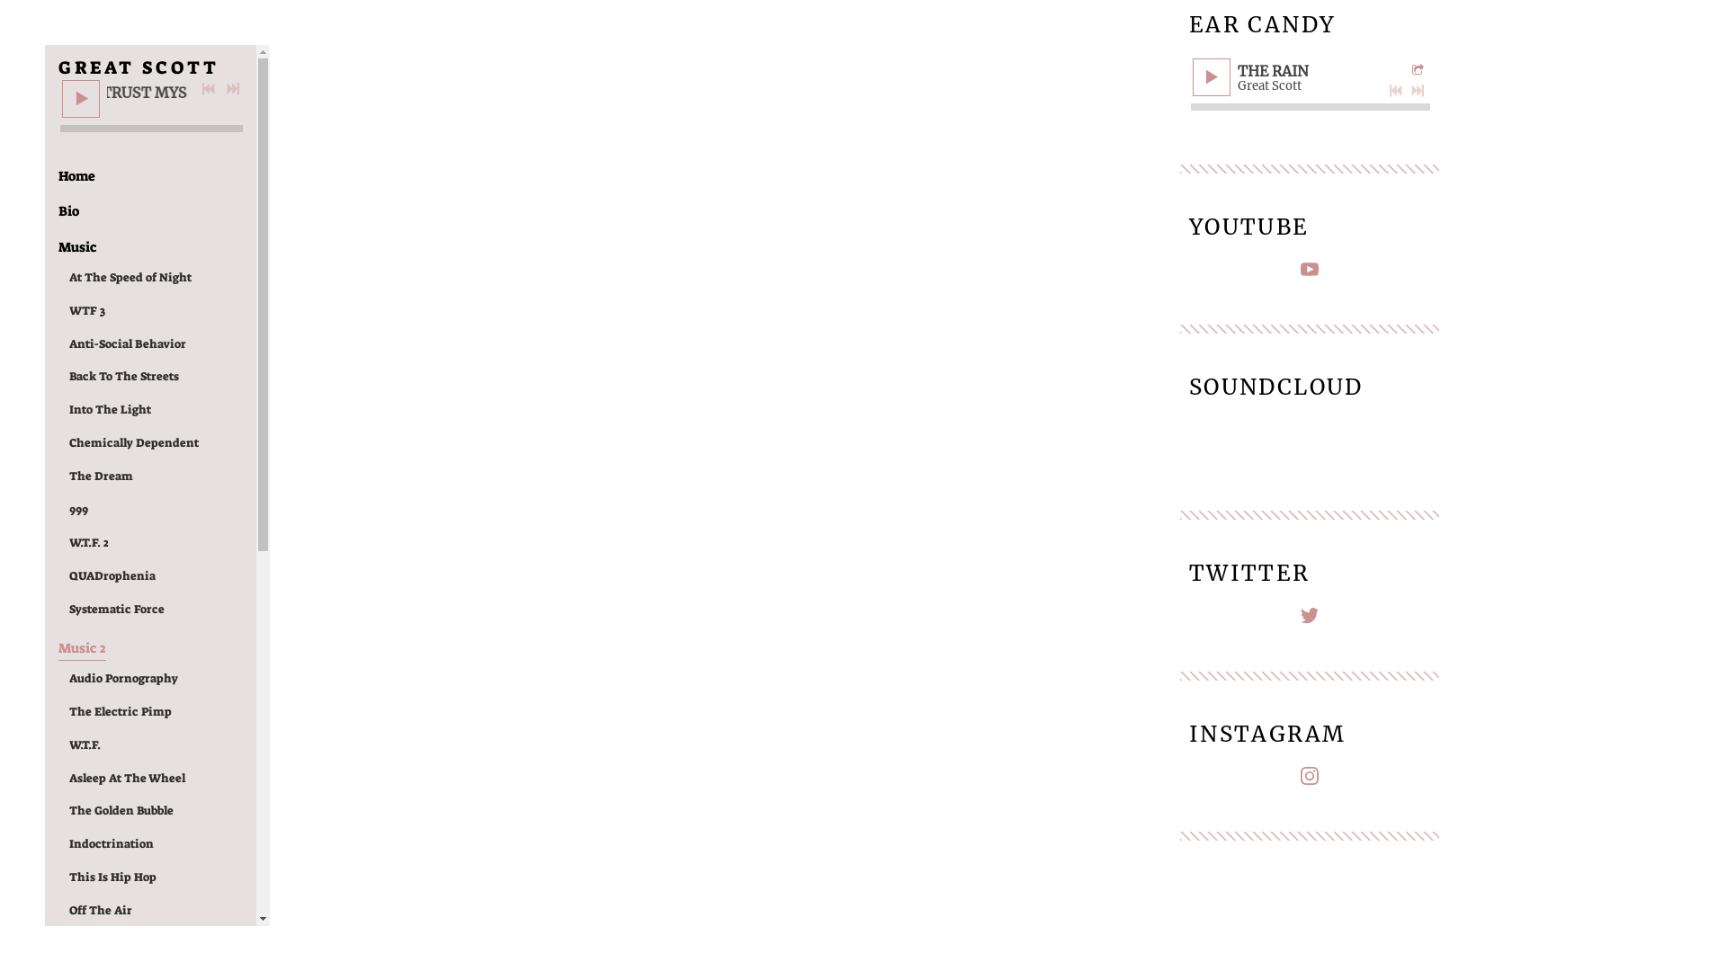 The image size is (1727, 971). Describe the element at coordinates (128, 779) in the screenshot. I see `Asleep At The Wheel` at that location.